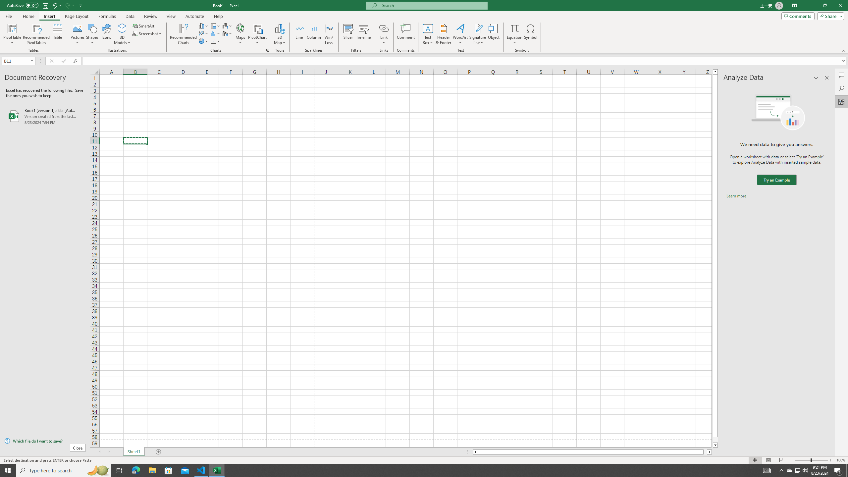 The height and width of the screenshot is (477, 848). What do you see at coordinates (329, 34) in the screenshot?
I see `Win/Loss` at bounding box center [329, 34].